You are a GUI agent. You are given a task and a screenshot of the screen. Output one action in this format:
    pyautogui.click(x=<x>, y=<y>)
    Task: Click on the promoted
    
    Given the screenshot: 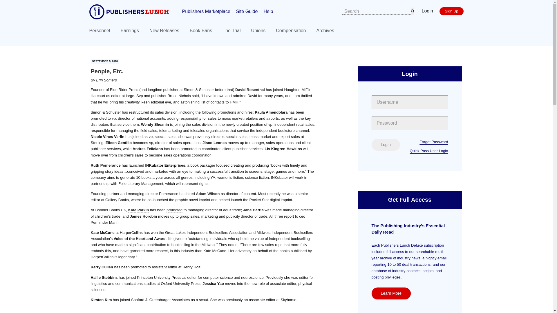 What is the action you would take?
    pyautogui.click(x=175, y=210)
    